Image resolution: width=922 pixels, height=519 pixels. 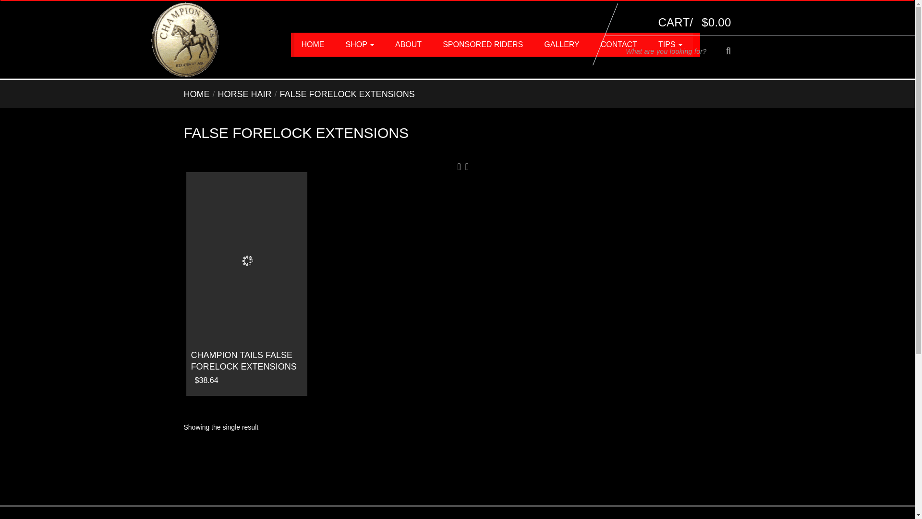 What do you see at coordinates (670, 44) in the screenshot?
I see `Tips` at bounding box center [670, 44].